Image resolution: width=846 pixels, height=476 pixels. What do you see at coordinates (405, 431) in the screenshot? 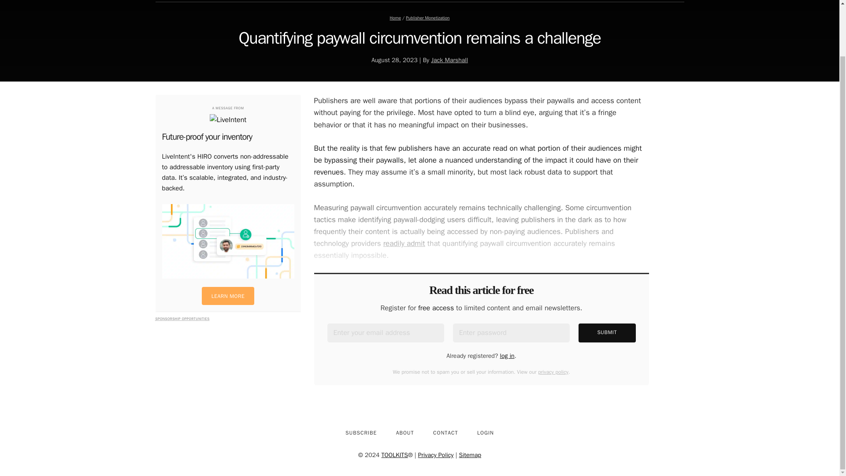
I see `ABOUT` at bounding box center [405, 431].